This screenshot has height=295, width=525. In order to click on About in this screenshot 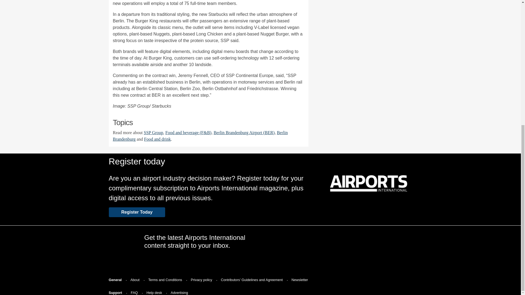, I will do `click(135, 280)`.